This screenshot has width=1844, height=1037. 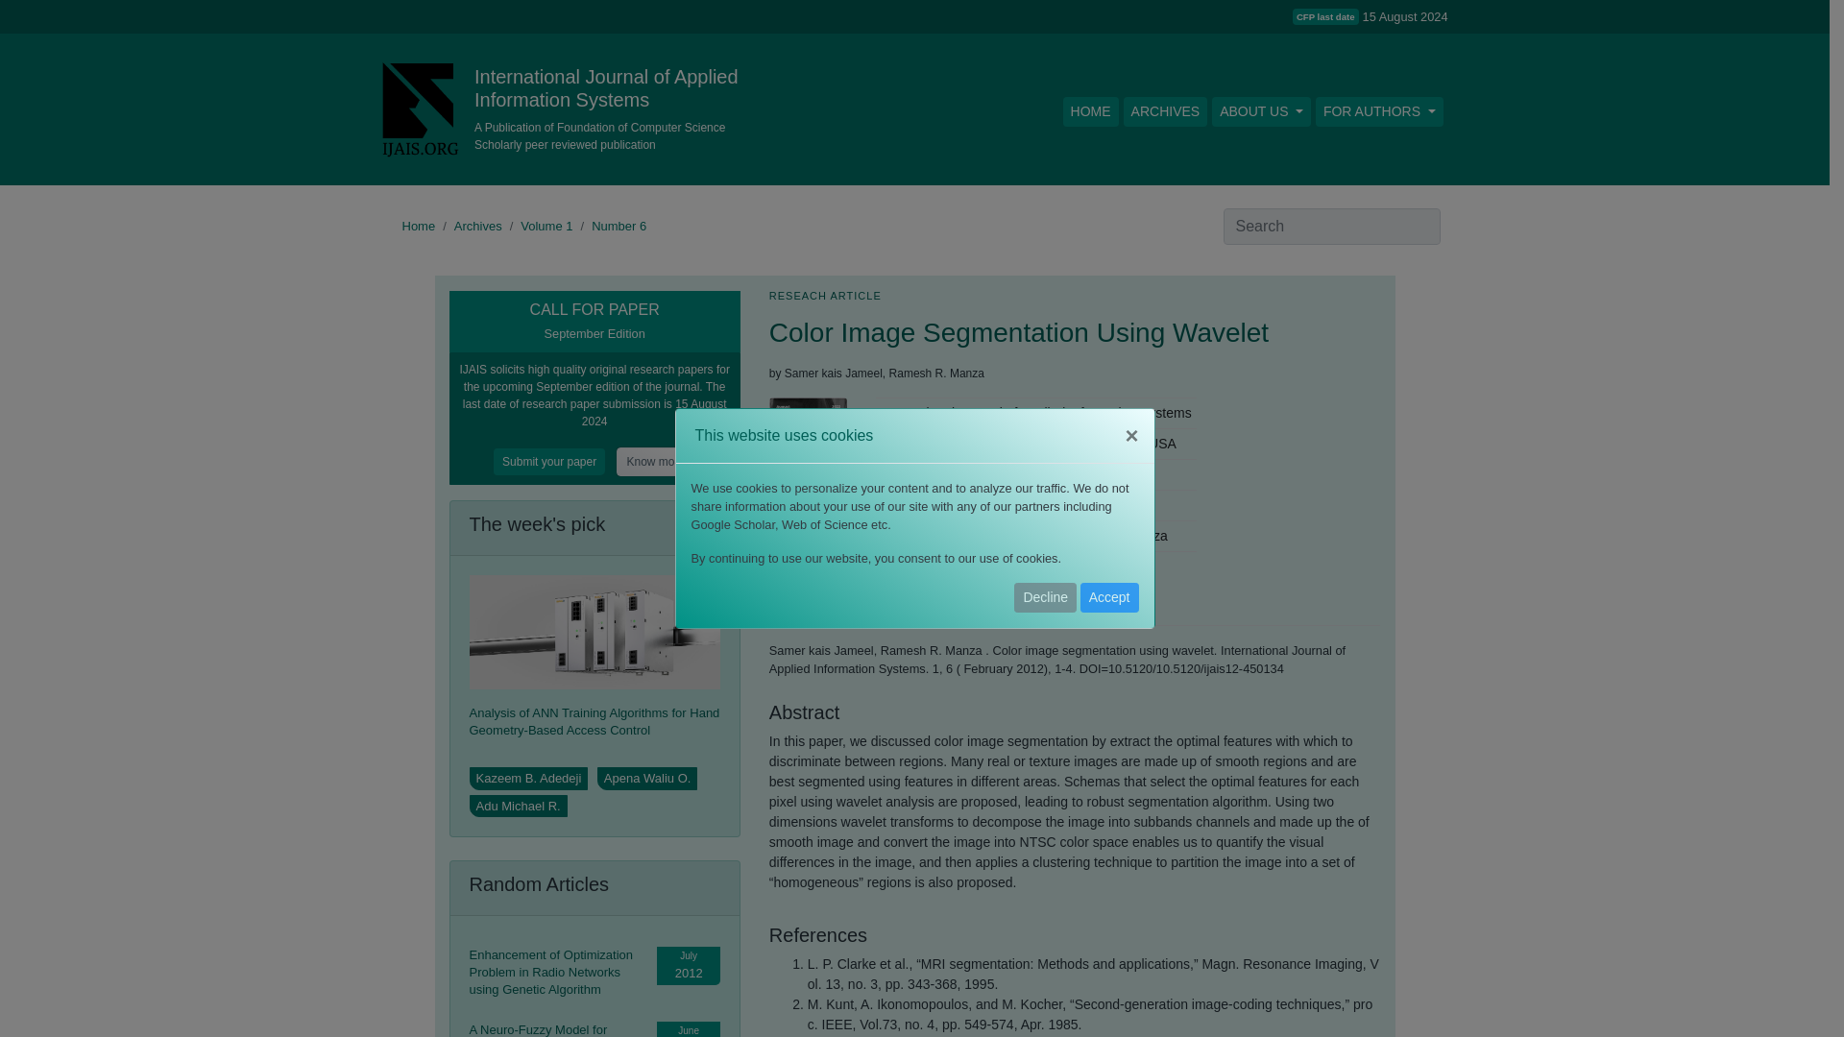 What do you see at coordinates (647, 778) in the screenshot?
I see `Apena Waliu O.` at bounding box center [647, 778].